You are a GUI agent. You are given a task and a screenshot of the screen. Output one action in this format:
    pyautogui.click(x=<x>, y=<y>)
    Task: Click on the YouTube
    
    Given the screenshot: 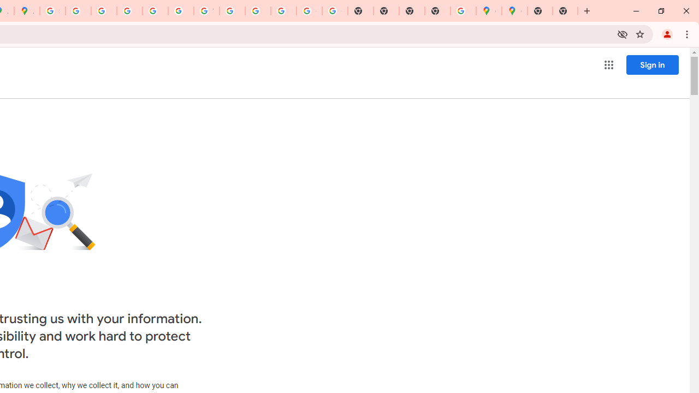 What is the action you would take?
    pyautogui.click(x=206, y=11)
    